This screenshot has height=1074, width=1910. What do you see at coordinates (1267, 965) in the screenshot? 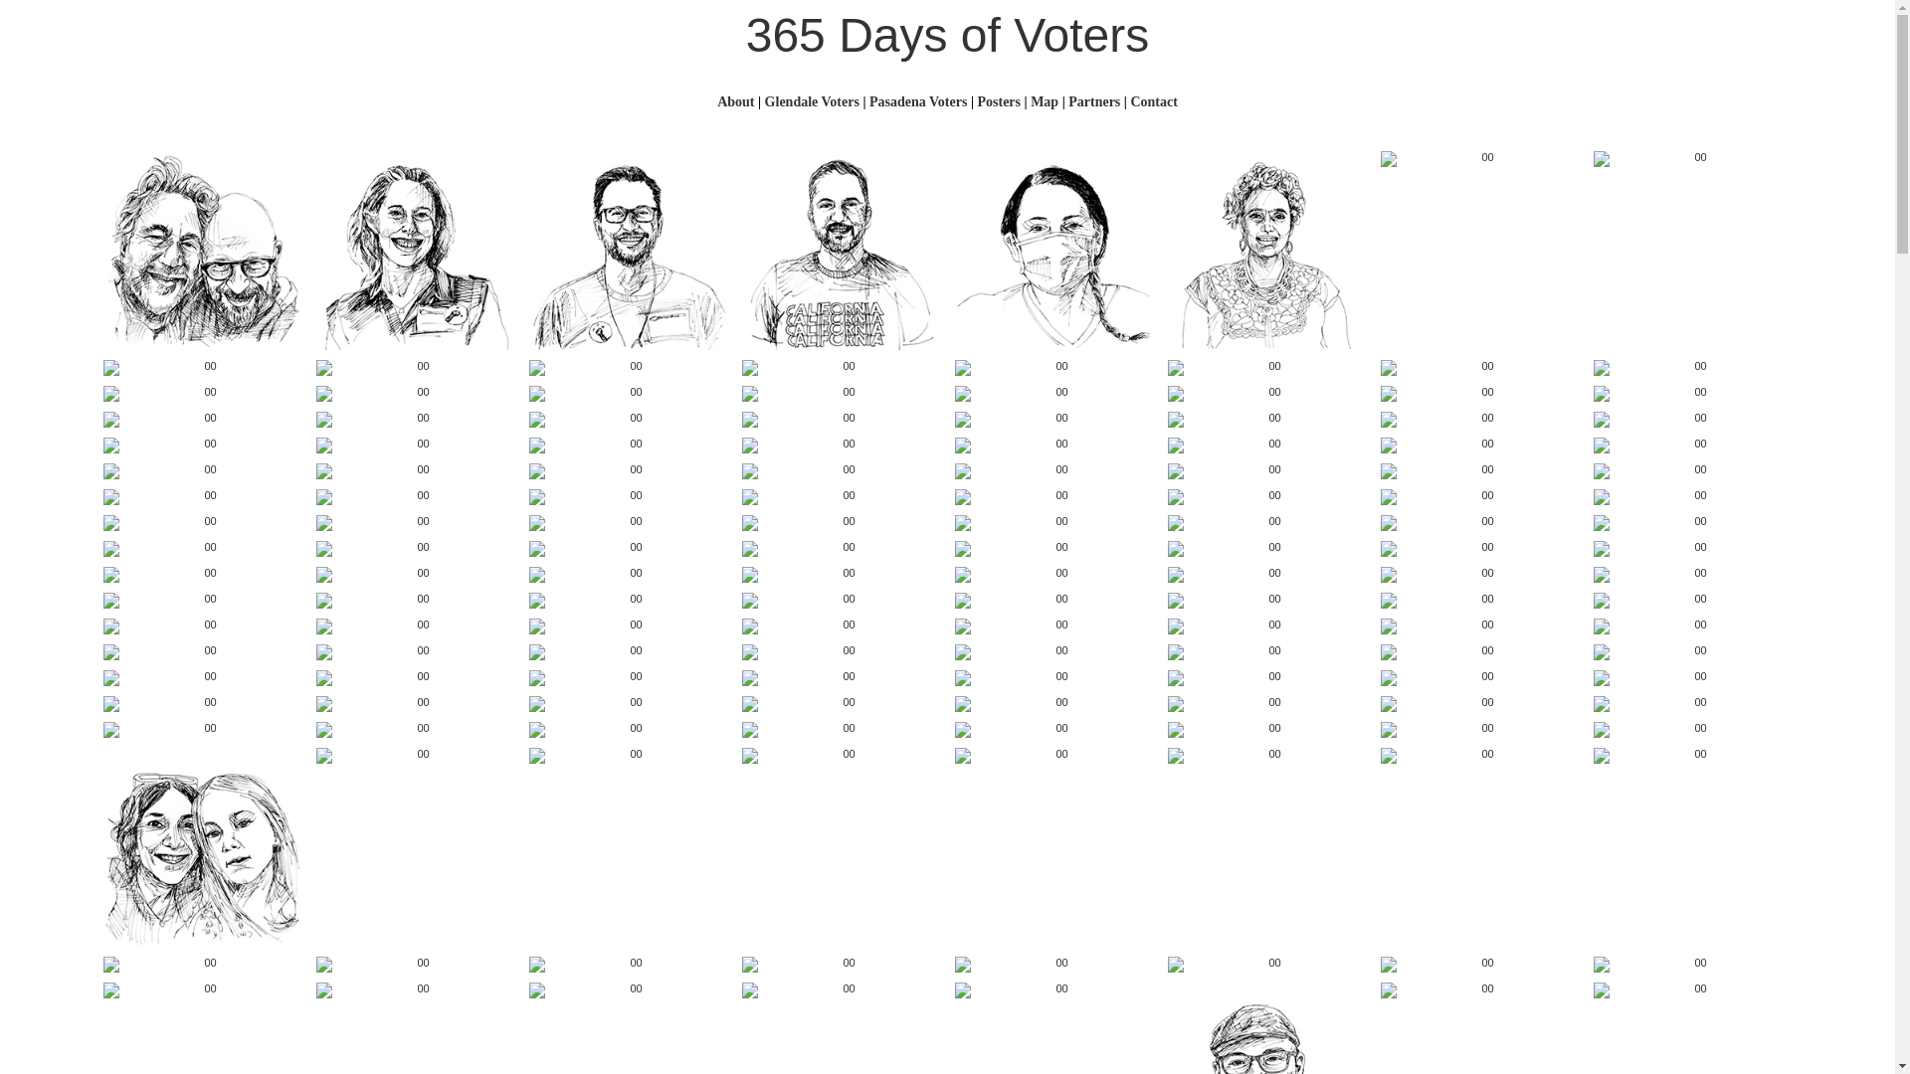
I see `Priscilla: Voting for my first time.` at bounding box center [1267, 965].